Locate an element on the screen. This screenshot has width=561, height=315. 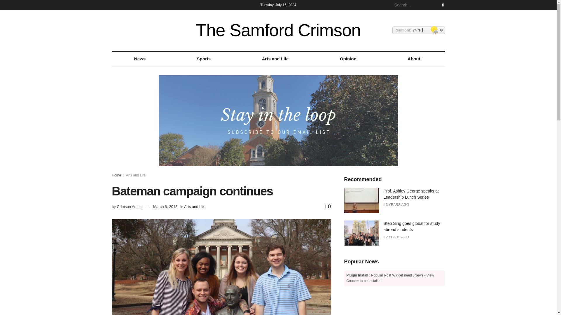
Crimson Admin is located at coordinates (129, 206).